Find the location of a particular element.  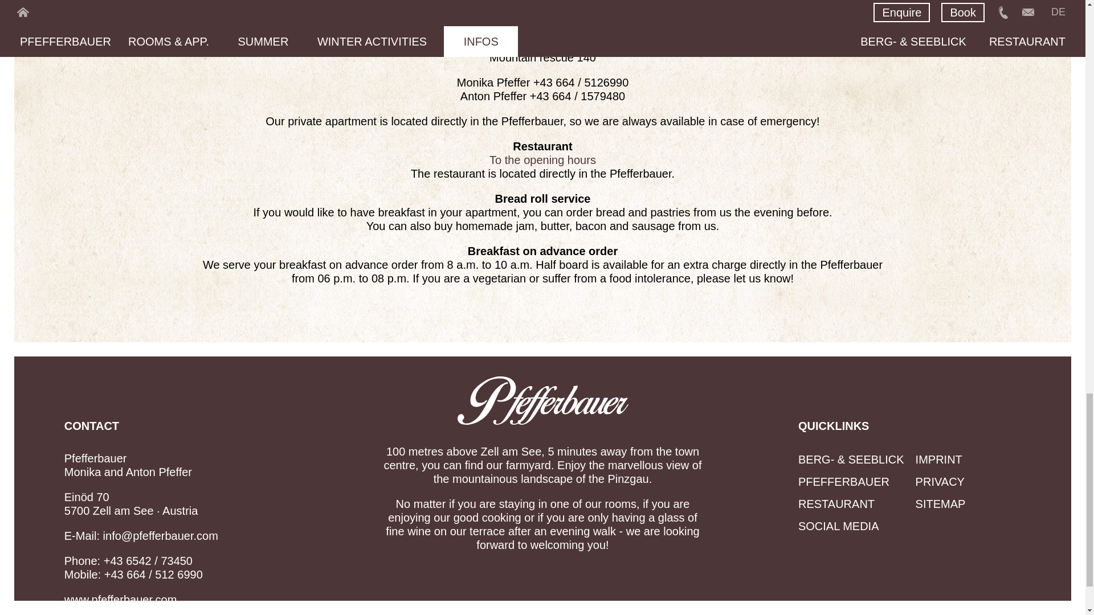

To the opening hours is located at coordinates (542, 159).